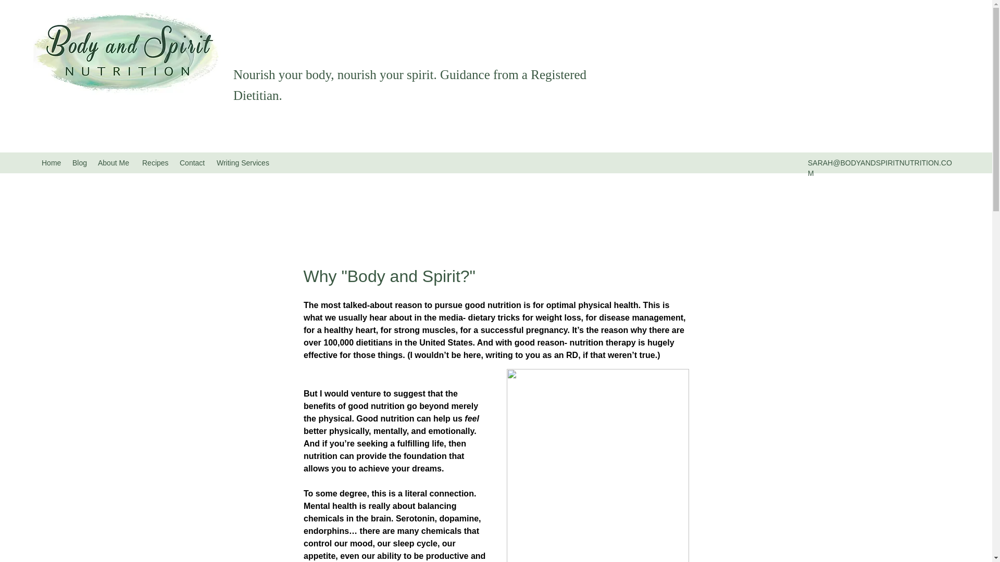 The width and height of the screenshot is (1000, 562). What do you see at coordinates (51, 163) in the screenshot?
I see `Home` at bounding box center [51, 163].